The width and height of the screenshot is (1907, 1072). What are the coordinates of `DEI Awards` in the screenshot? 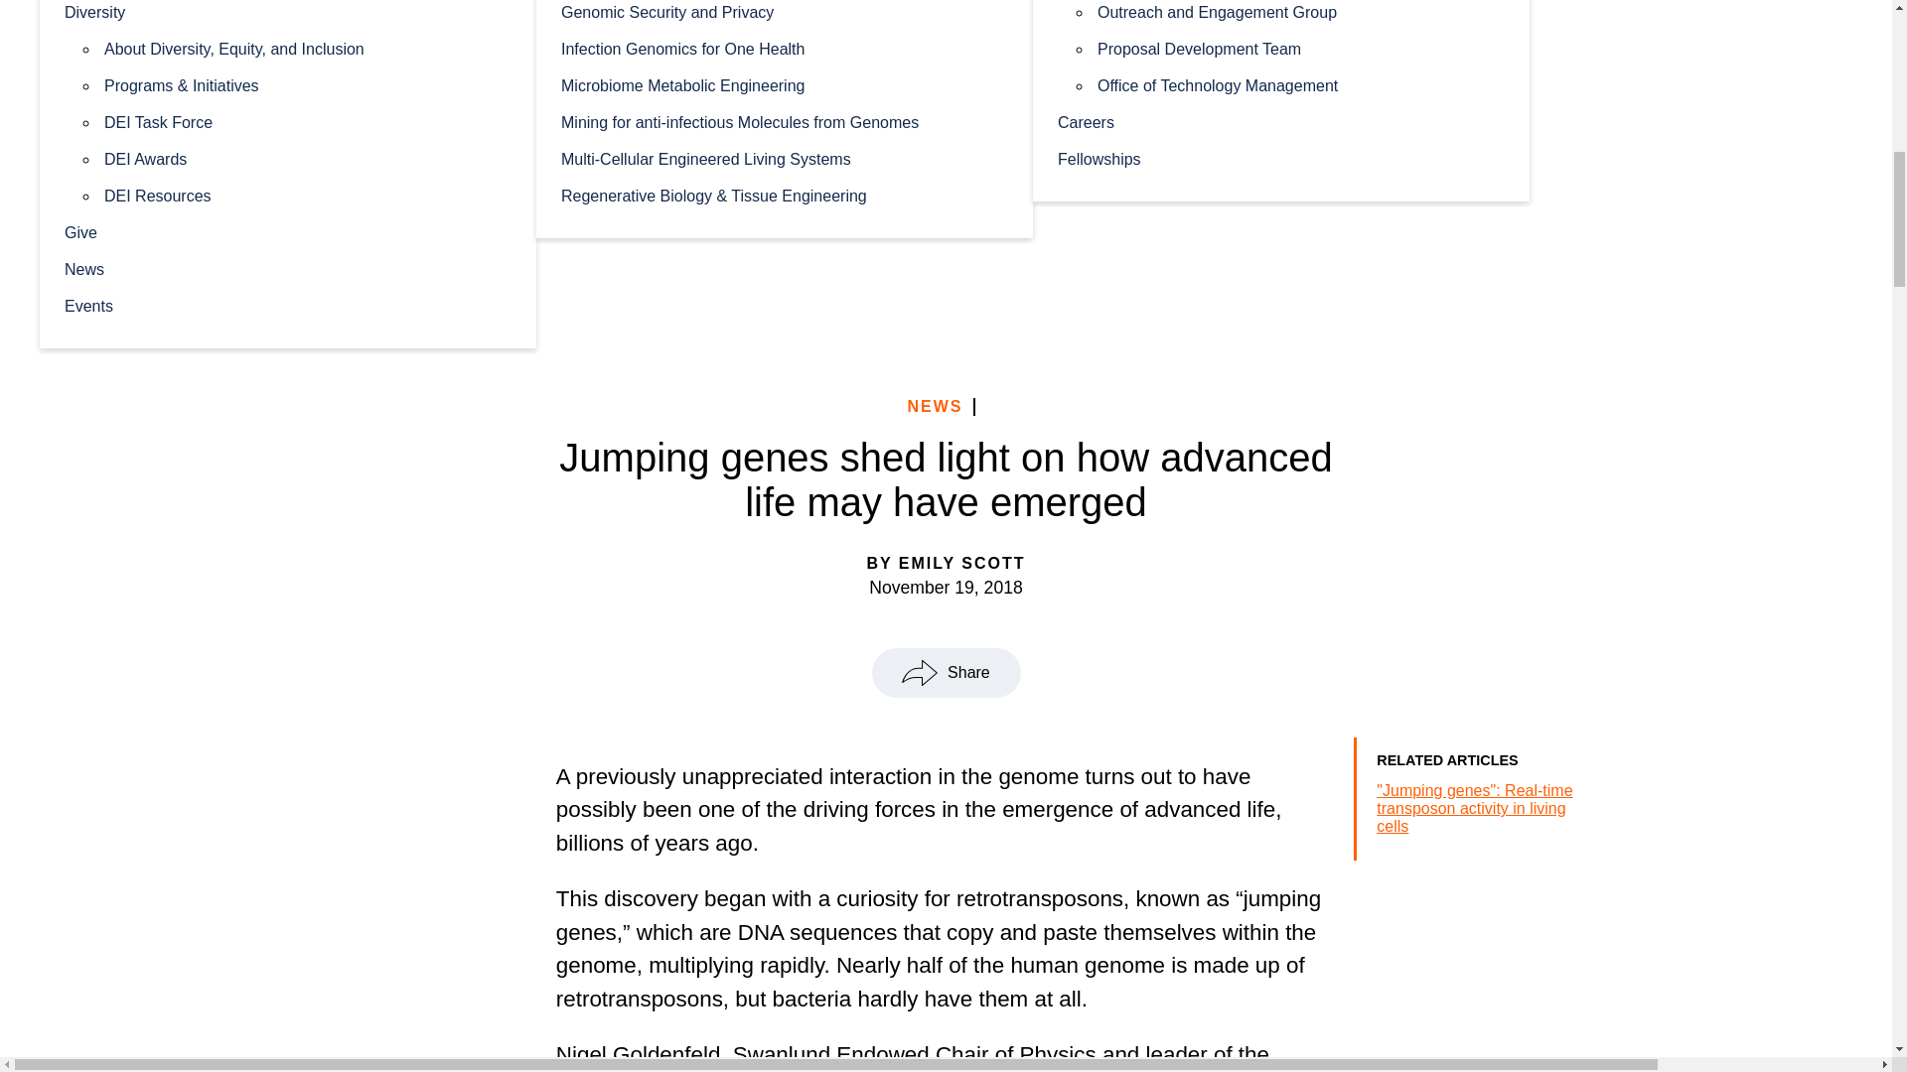 It's located at (308, 159).